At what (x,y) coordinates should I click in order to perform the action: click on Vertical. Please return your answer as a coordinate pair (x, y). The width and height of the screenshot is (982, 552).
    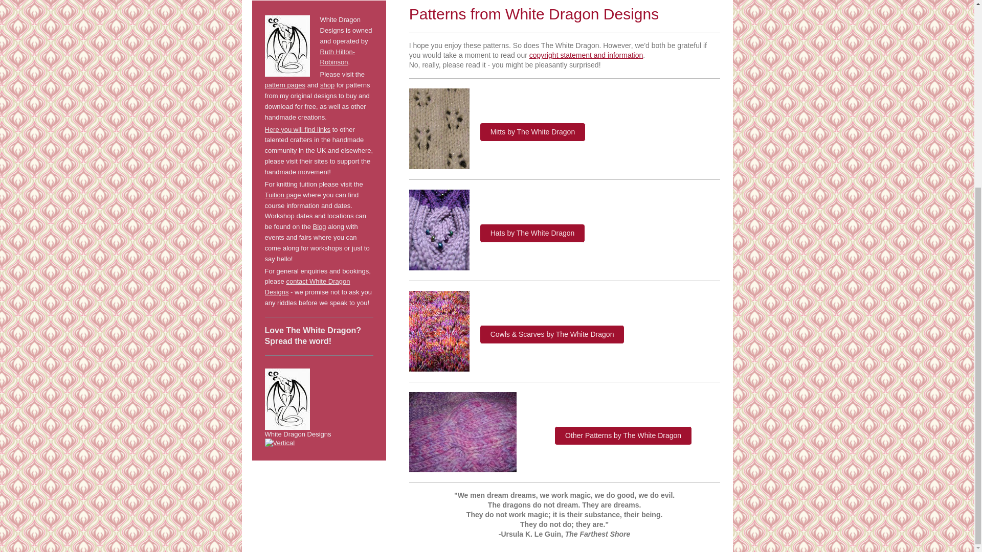
    Looking at the image, I should click on (319, 443).